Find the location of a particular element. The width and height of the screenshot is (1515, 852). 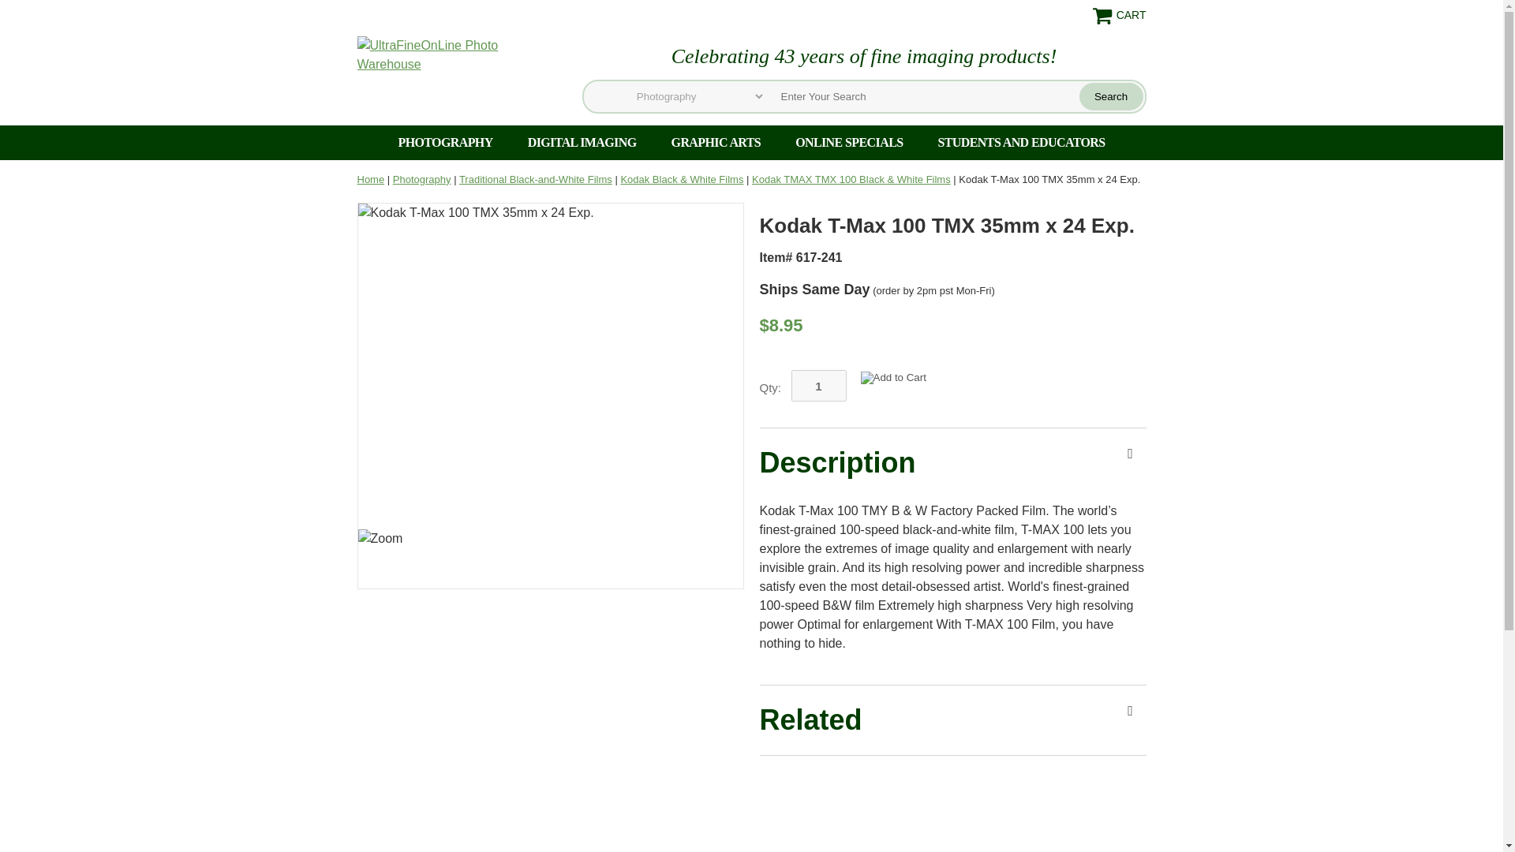

CART is located at coordinates (1119, 16).